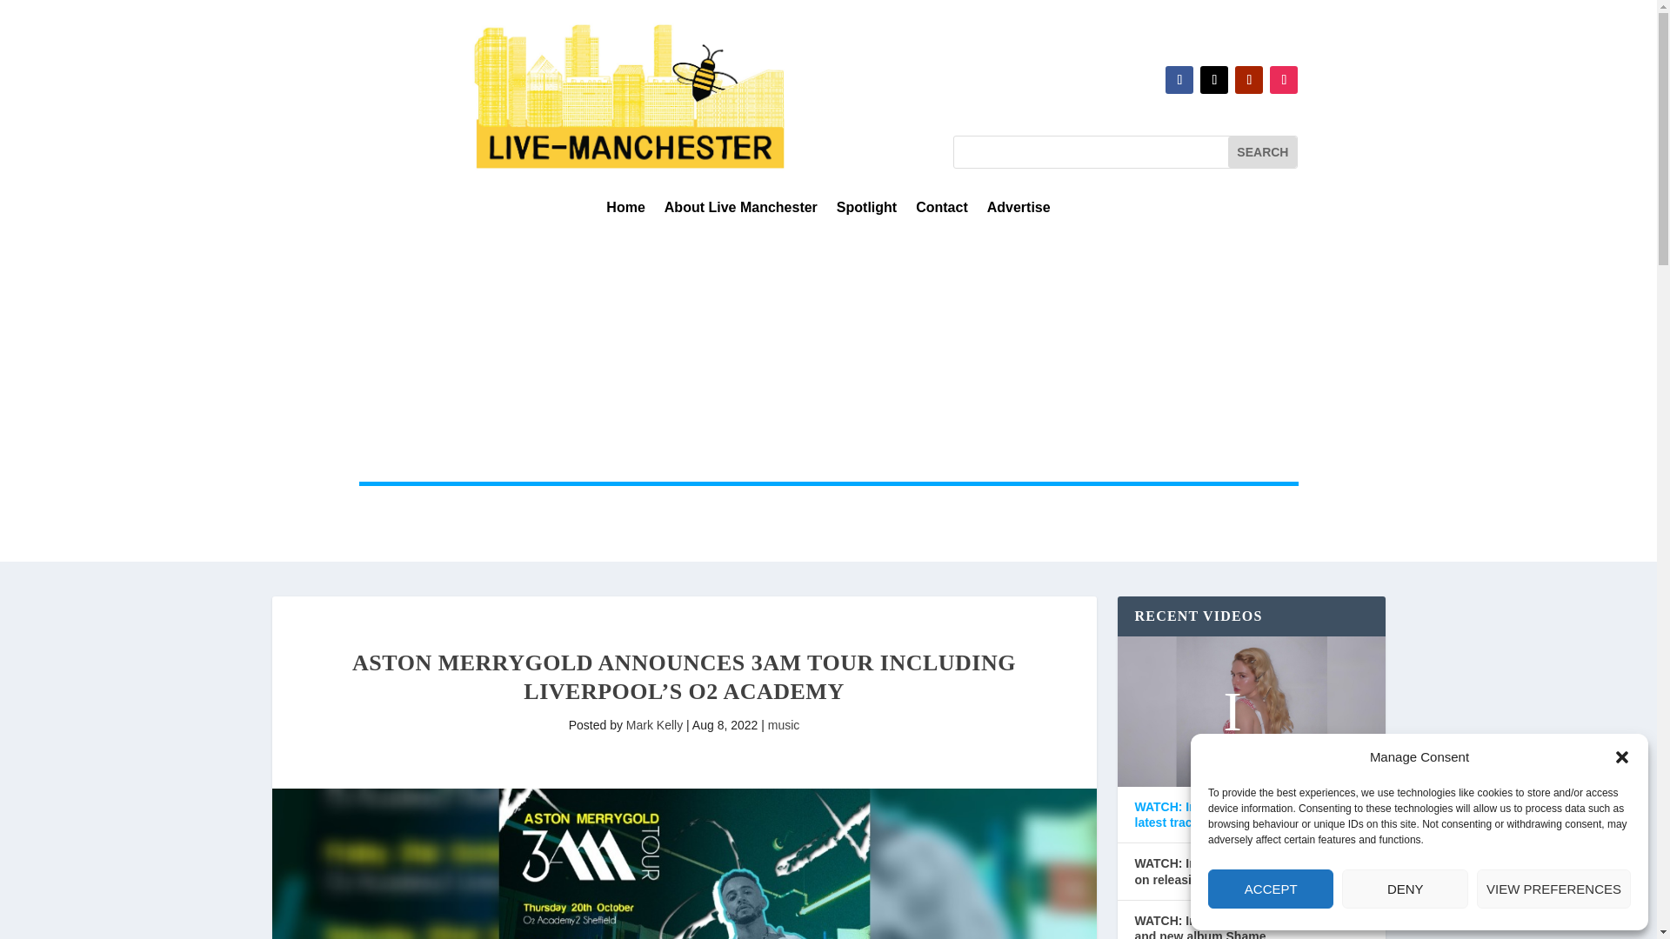 This screenshot has height=939, width=1670. Describe the element at coordinates (941, 210) in the screenshot. I see `Contact` at that location.